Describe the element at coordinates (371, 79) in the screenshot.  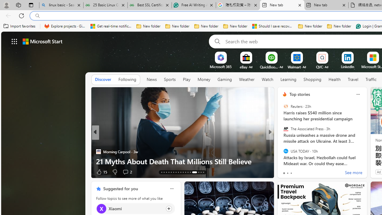
I see `Traffic` at that location.